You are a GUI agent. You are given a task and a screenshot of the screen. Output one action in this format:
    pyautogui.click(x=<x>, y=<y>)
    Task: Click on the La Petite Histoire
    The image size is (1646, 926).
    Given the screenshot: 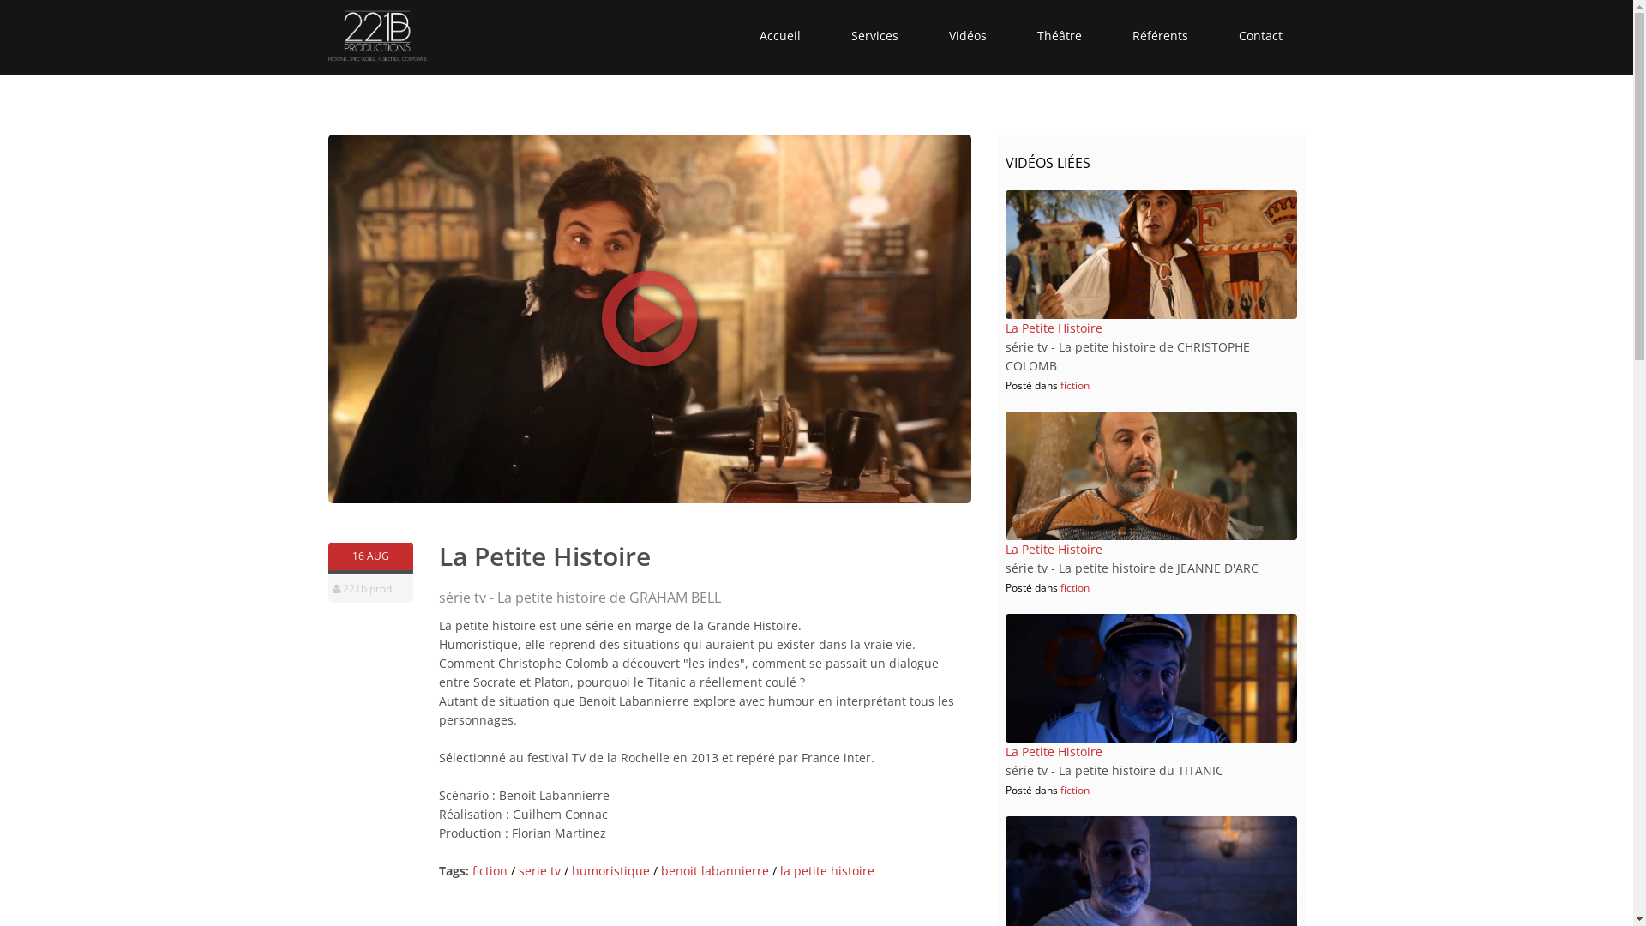 What is the action you would take?
    pyautogui.click(x=1053, y=549)
    